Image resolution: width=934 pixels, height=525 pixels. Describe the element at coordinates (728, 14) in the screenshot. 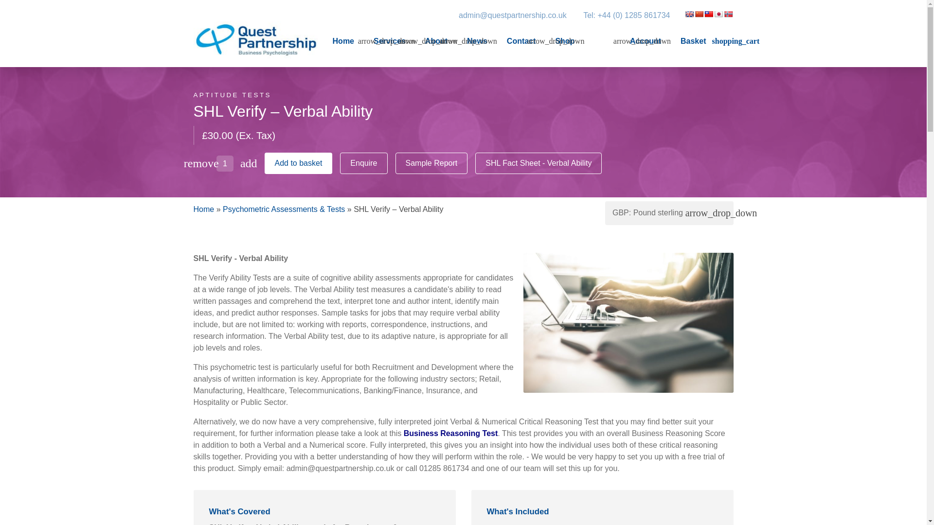

I see `Norwegian` at that location.